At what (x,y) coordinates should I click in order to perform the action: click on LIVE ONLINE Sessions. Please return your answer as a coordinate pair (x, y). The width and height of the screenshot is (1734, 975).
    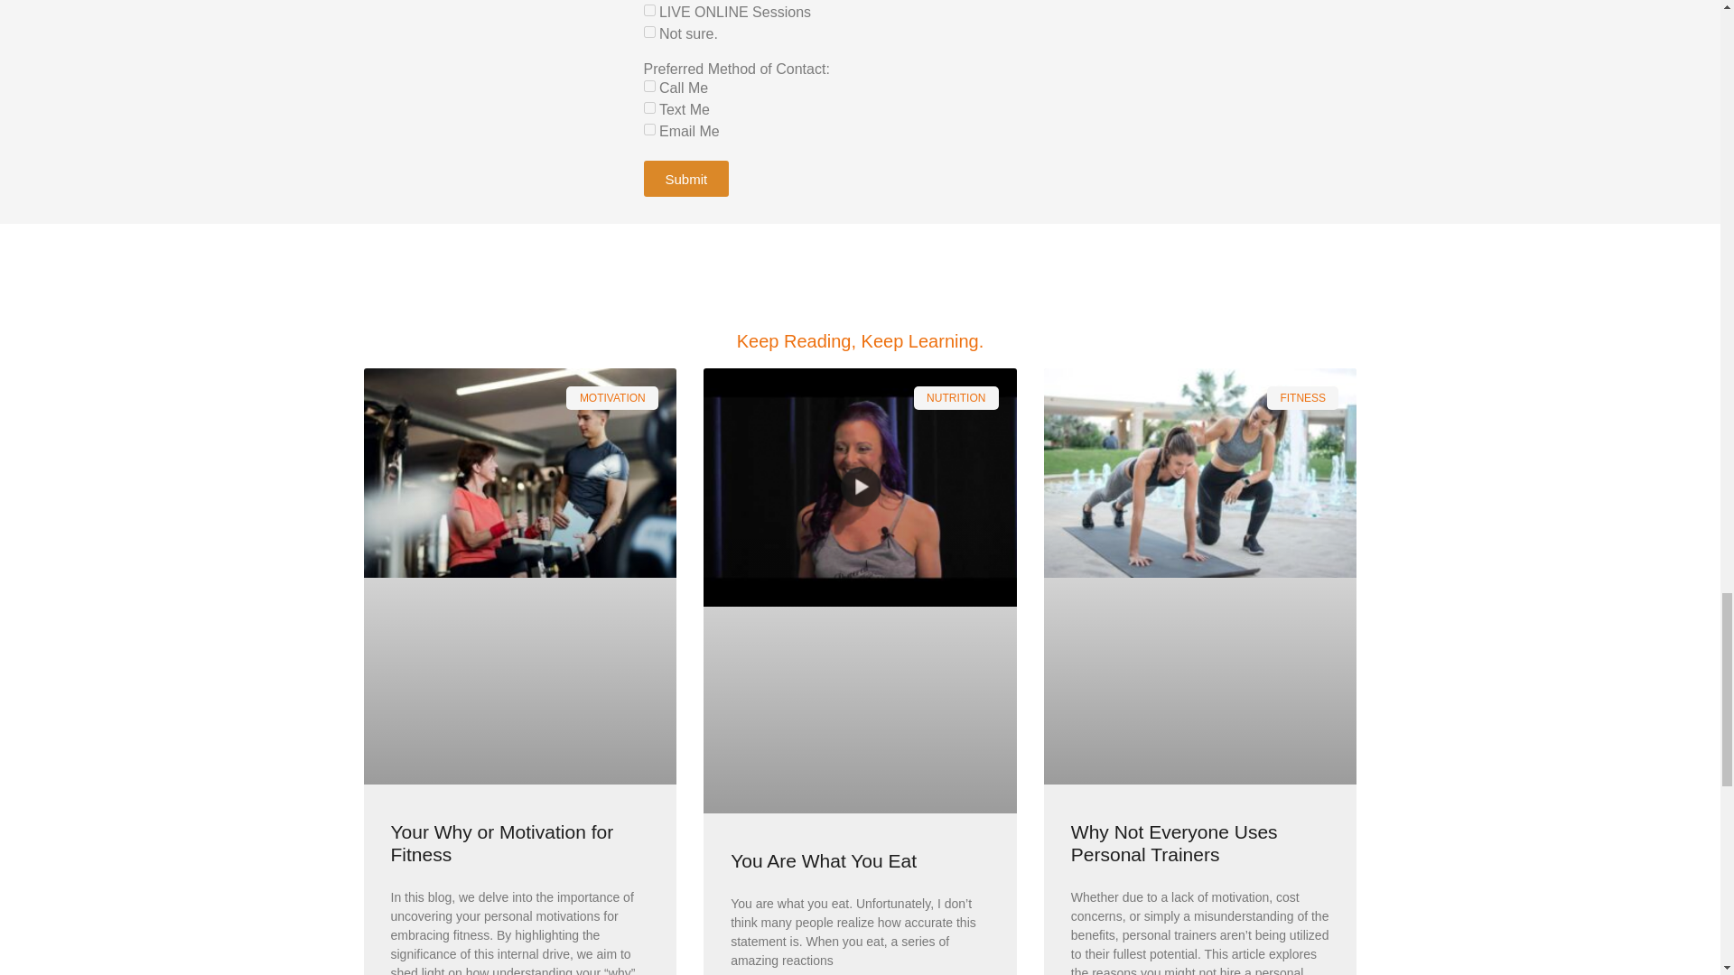
    Looking at the image, I should click on (648, 11).